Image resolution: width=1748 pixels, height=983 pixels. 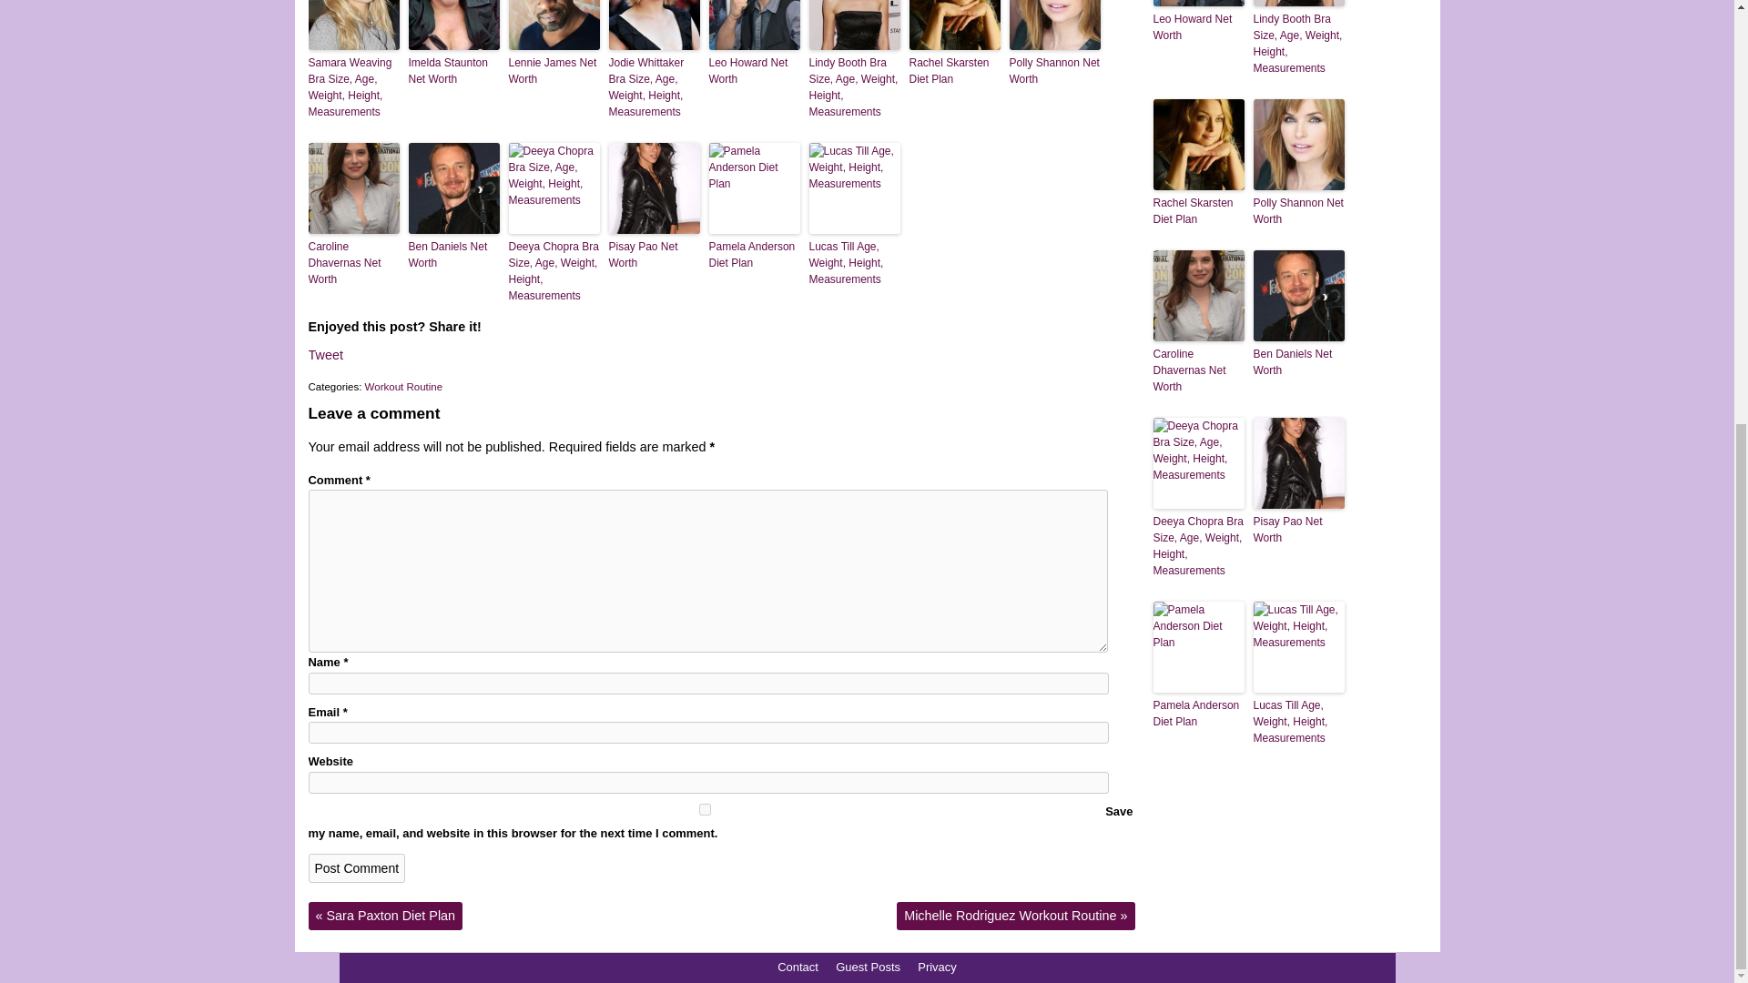 I want to click on Lindy Booth Bra Size, Age, Weight, Height, Measurements, so click(x=854, y=87).